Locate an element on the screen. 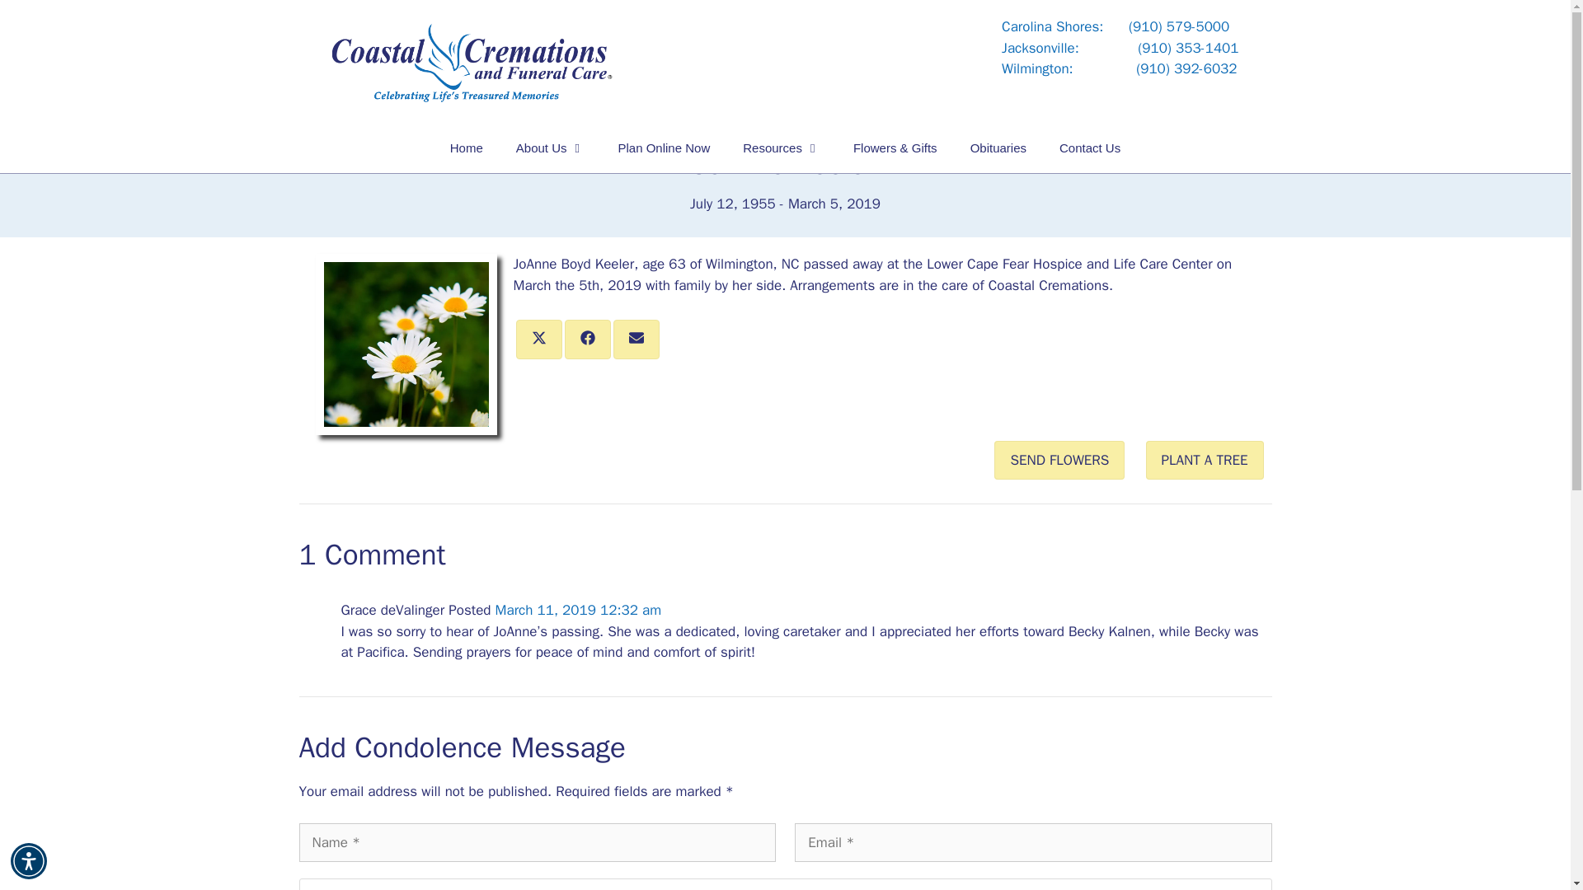 Image resolution: width=1583 pixels, height=890 pixels. SHARE ON EMAIL is located at coordinates (636, 340).